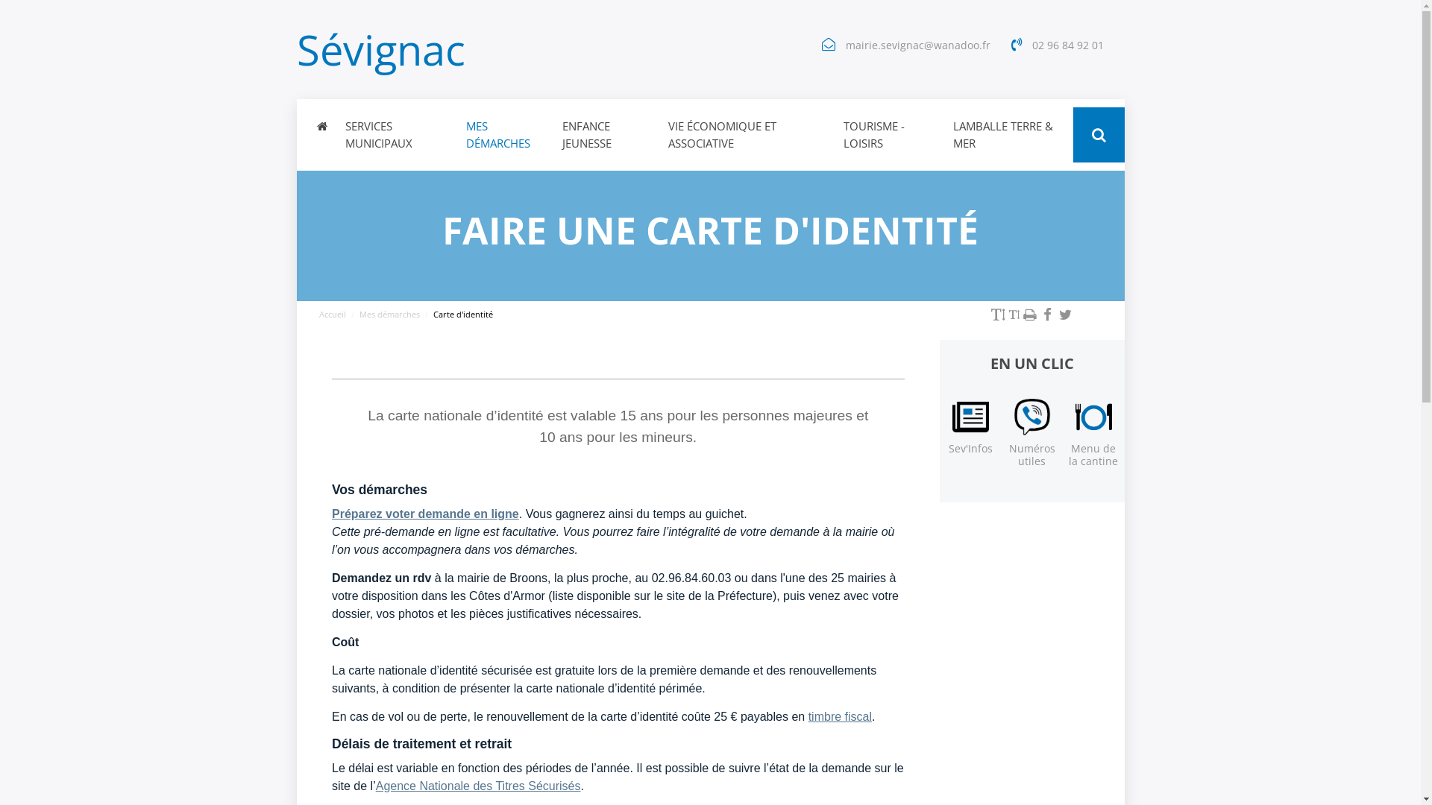  What do you see at coordinates (971, 449) in the screenshot?
I see `Sev'Infos` at bounding box center [971, 449].